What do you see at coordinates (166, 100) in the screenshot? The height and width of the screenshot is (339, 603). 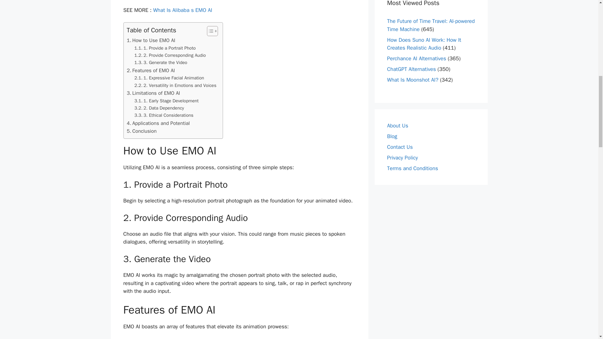 I see `1. Early Stage Development` at bounding box center [166, 100].